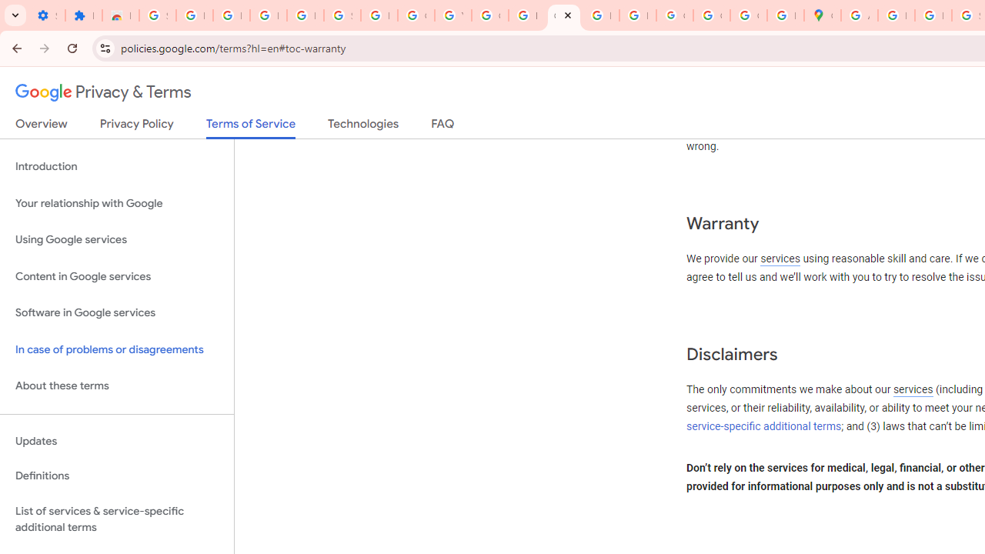 The height and width of the screenshot is (554, 985). Describe the element at coordinates (83, 15) in the screenshot. I see `Extensions` at that location.